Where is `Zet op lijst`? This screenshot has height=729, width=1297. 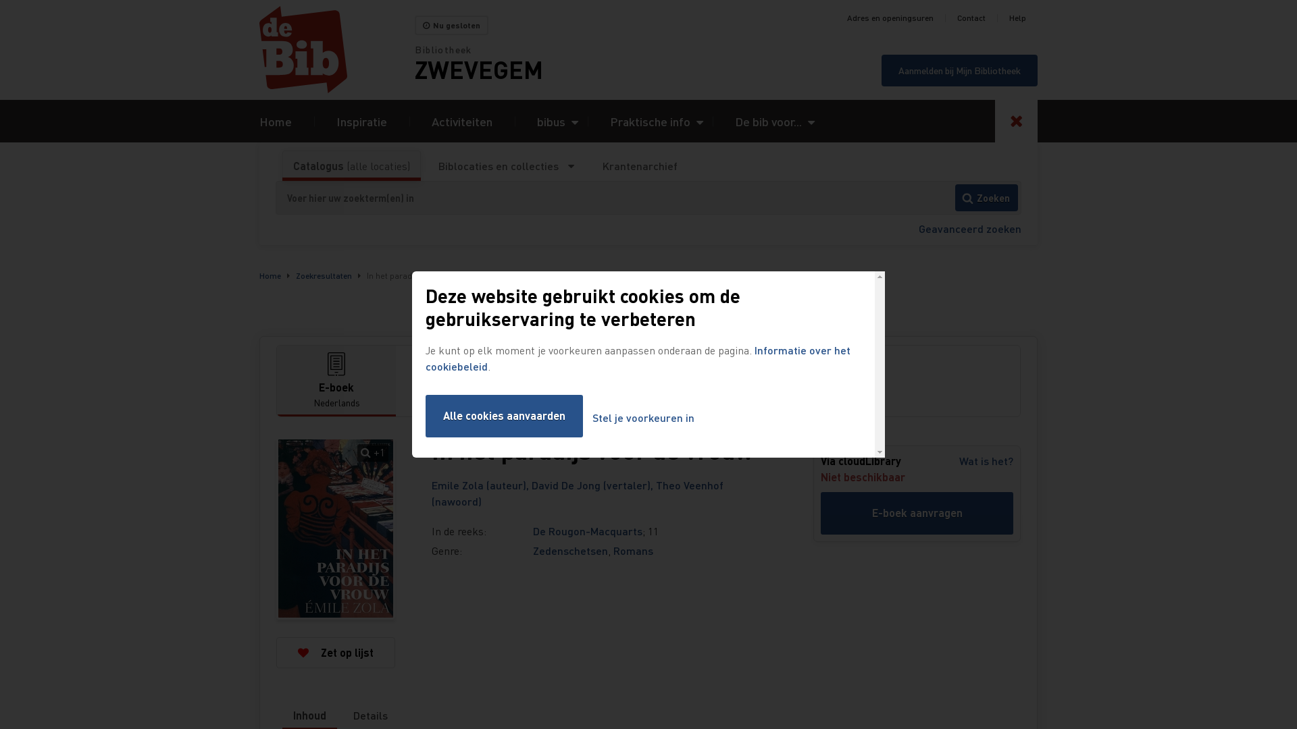 Zet op lijst is located at coordinates (336, 653).